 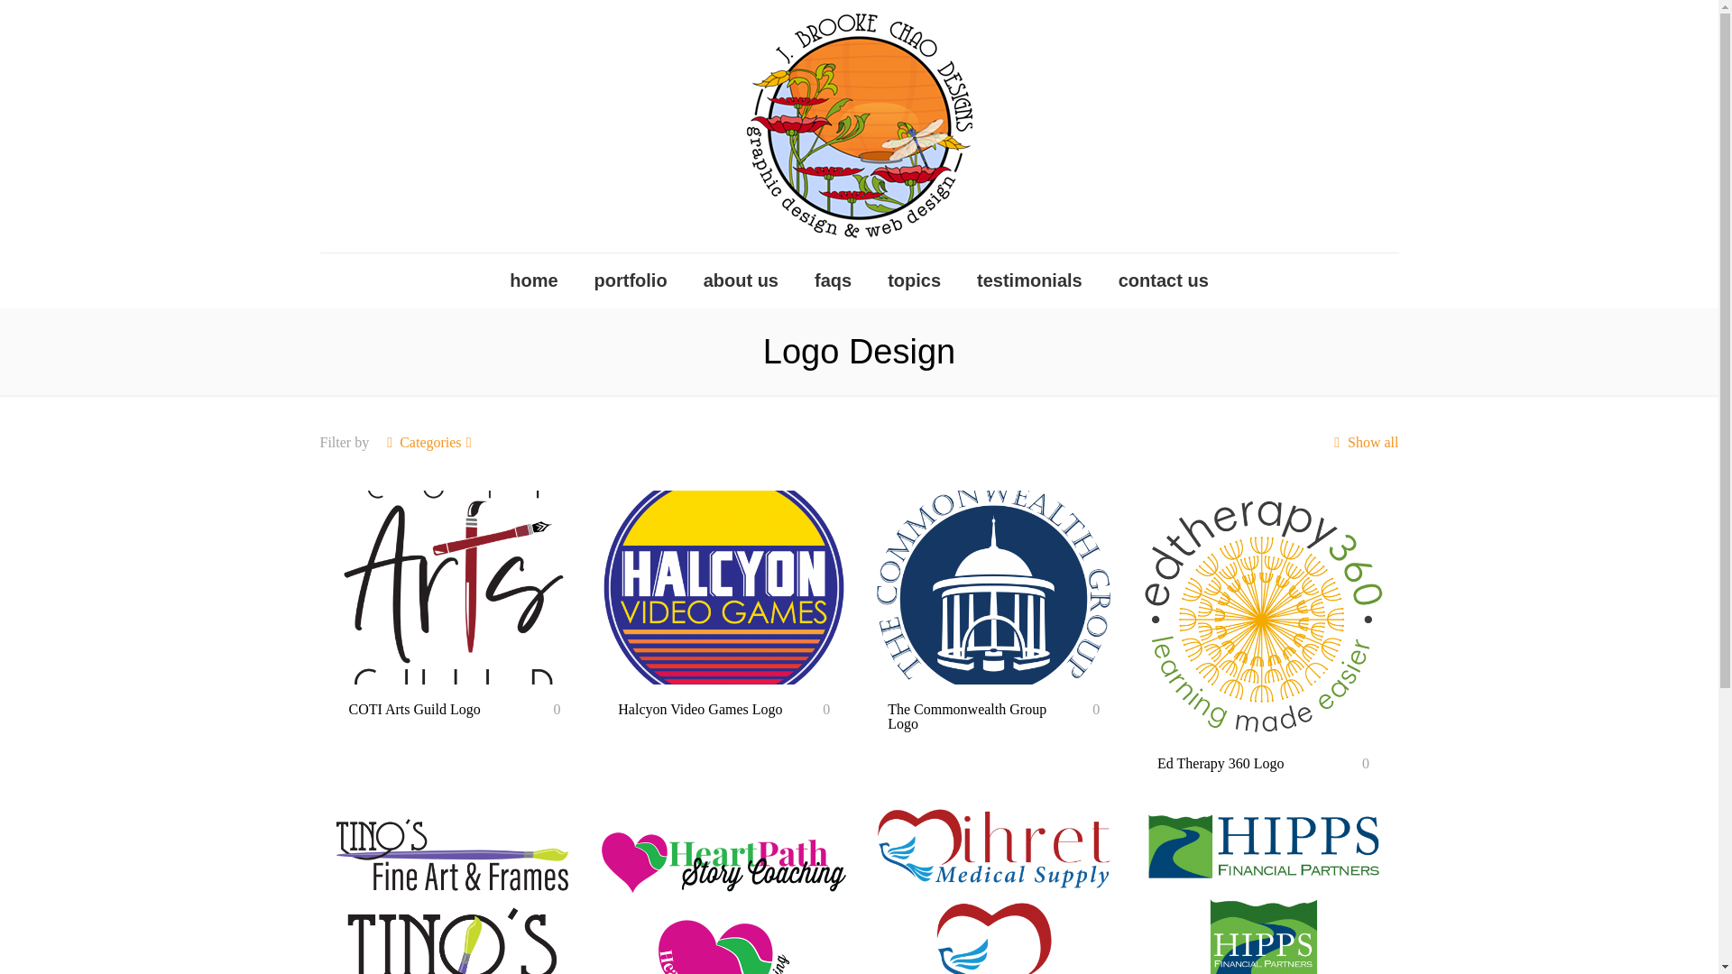 I want to click on Halcyon Video Games Logo, so click(x=700, y=709).